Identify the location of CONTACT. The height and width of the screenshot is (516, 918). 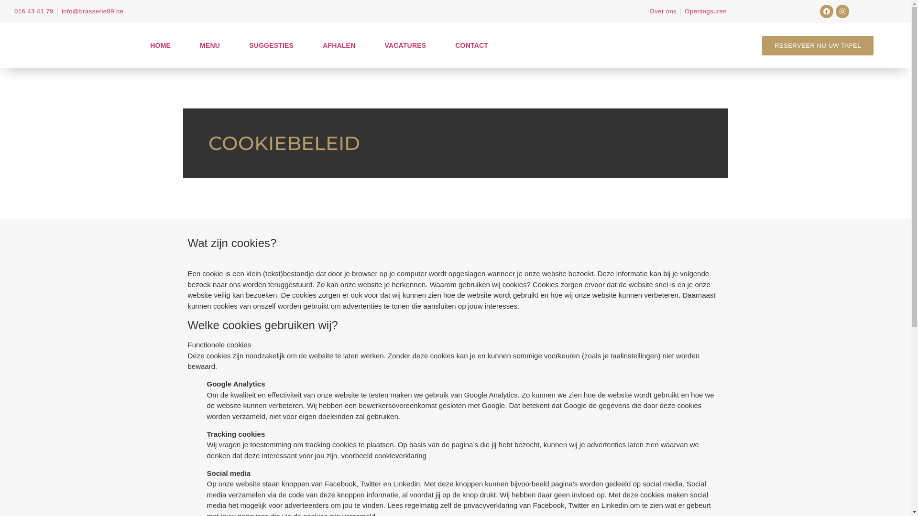
(471, 45).